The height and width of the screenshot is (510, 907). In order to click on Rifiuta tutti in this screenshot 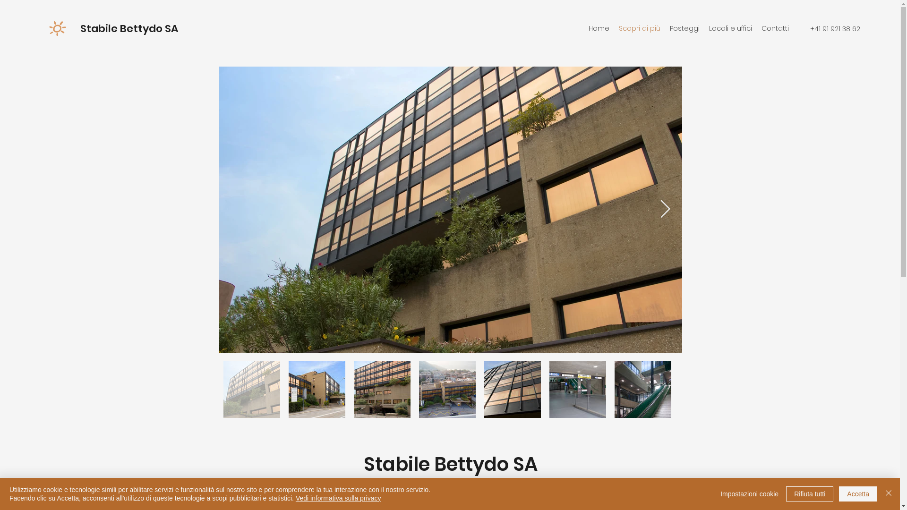, I will do `click(810, 494)`.